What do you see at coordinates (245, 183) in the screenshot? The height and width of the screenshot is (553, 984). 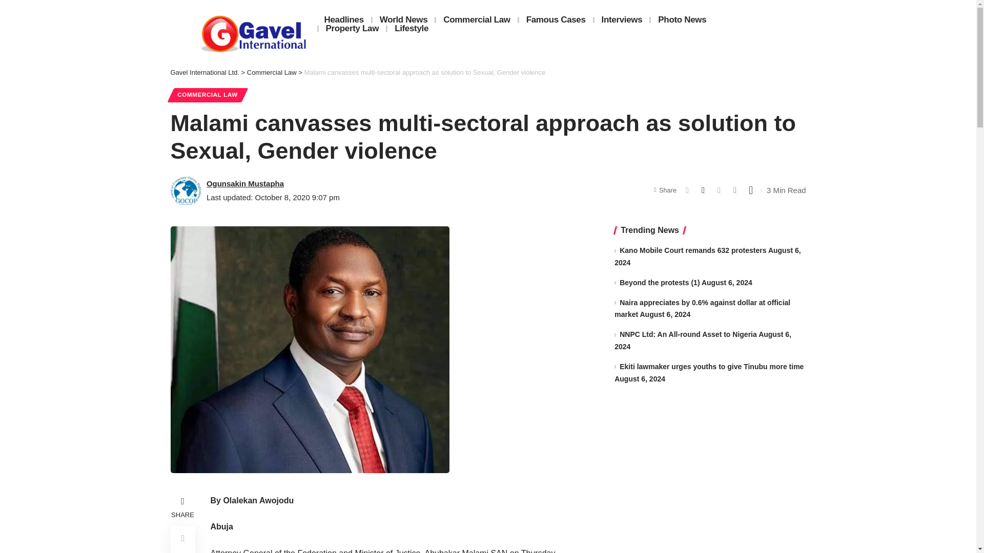 I see `Ogunsakin Mustapha` at bounding box center [245, 183].